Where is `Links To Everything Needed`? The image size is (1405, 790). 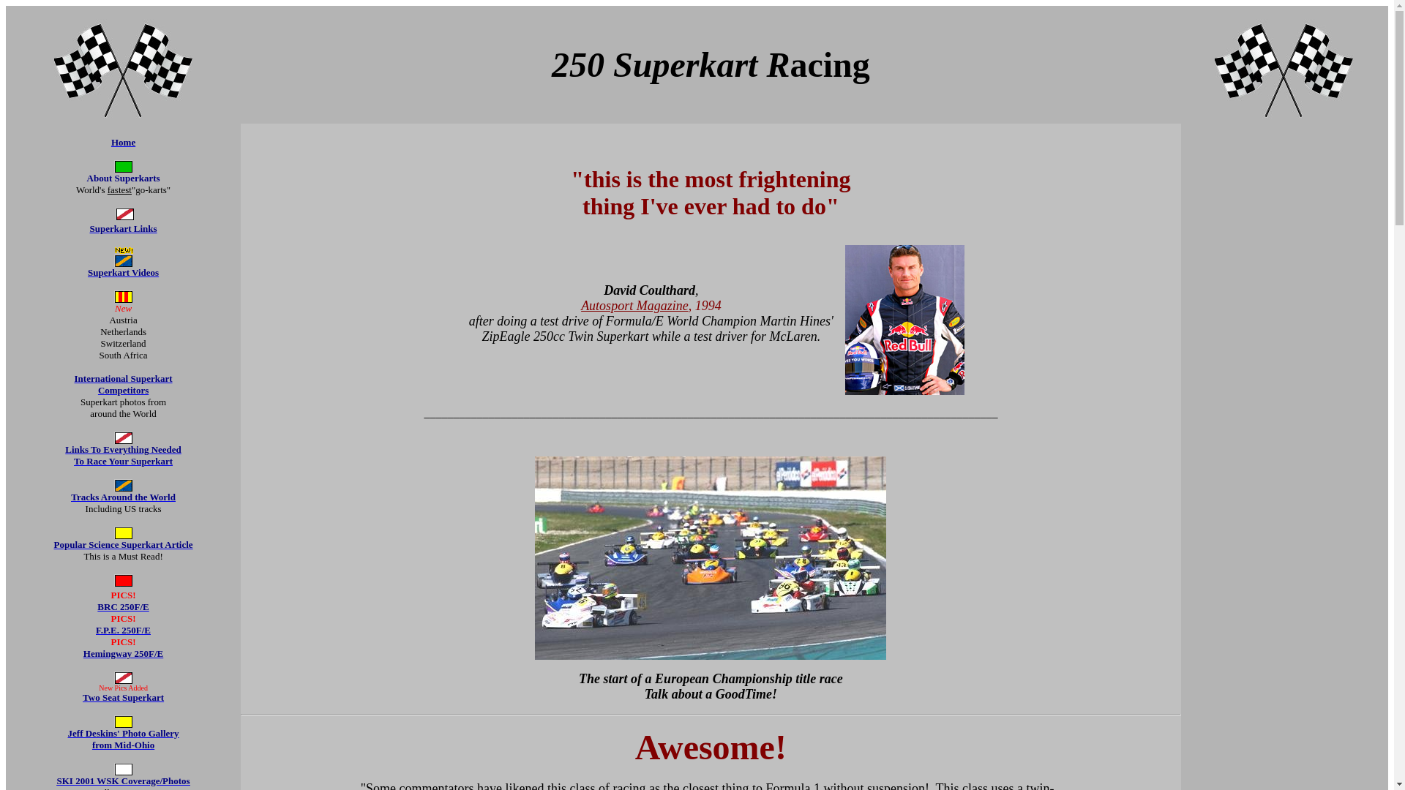
Links To Everything Needed is located at coordinates (123, 449).